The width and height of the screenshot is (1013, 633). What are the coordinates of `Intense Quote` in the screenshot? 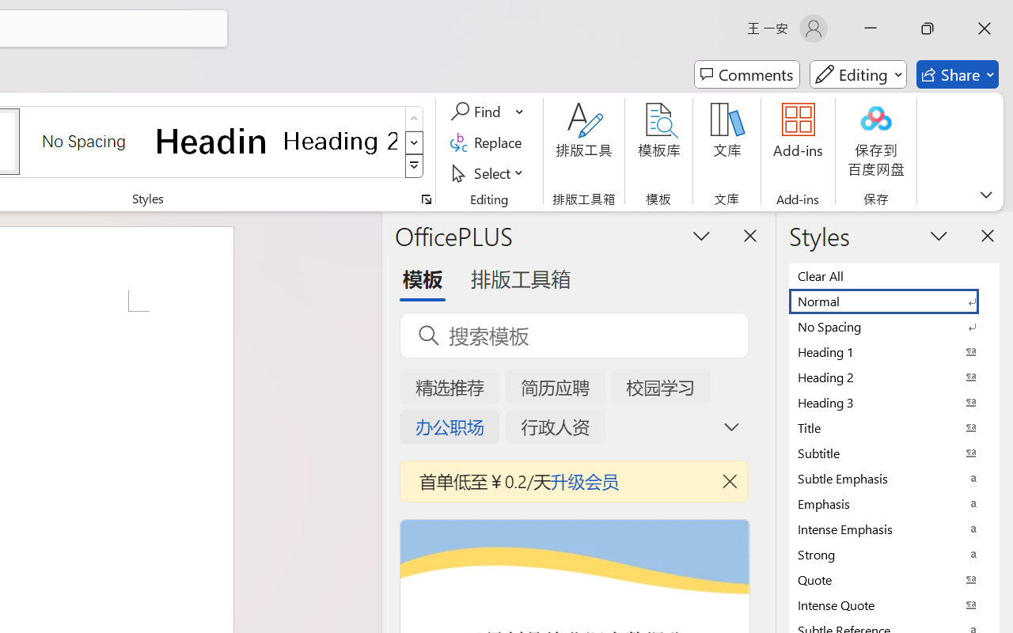 It's located at (894, 605).